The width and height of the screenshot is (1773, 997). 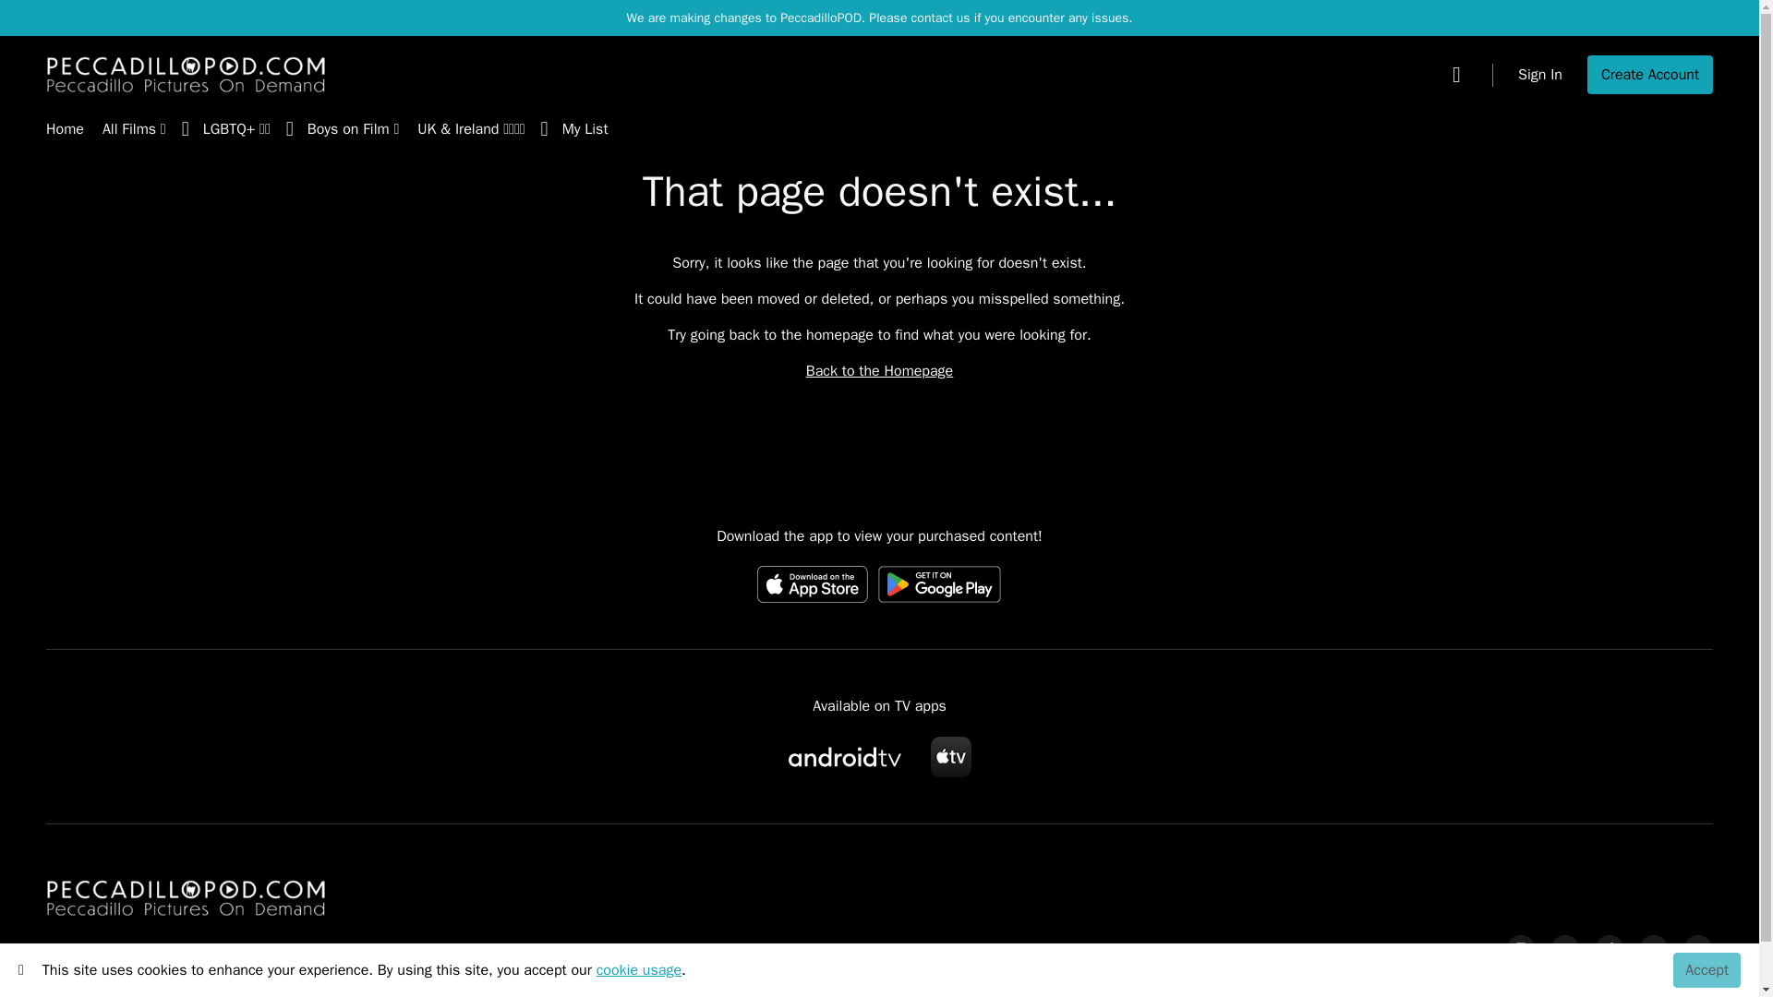 What do you see at coordinates (638, 969) in the screenshot?
I see `cookie usage` at bounding box center [638, 969].